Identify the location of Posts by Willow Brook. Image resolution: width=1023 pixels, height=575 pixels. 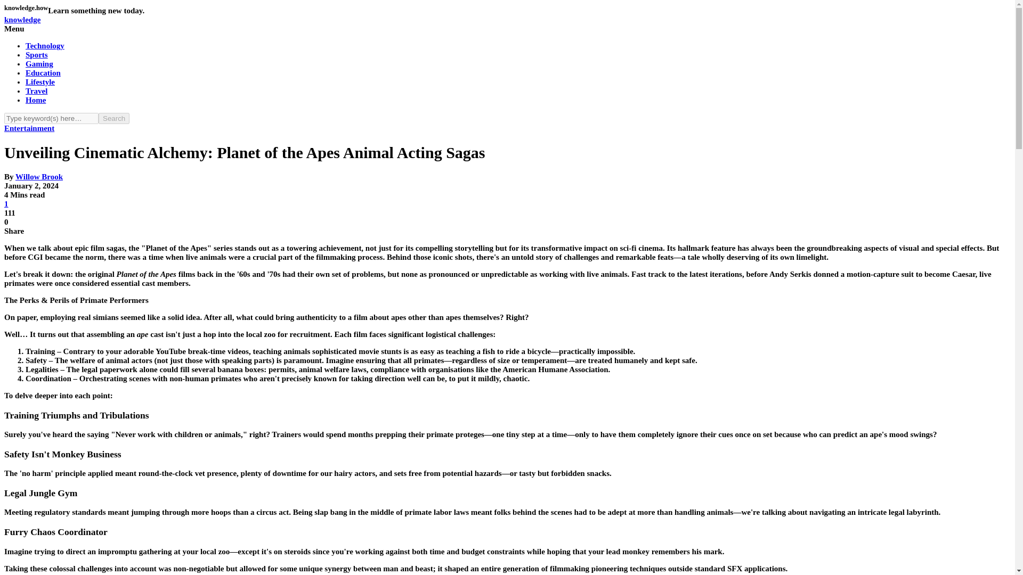
(38, 177).